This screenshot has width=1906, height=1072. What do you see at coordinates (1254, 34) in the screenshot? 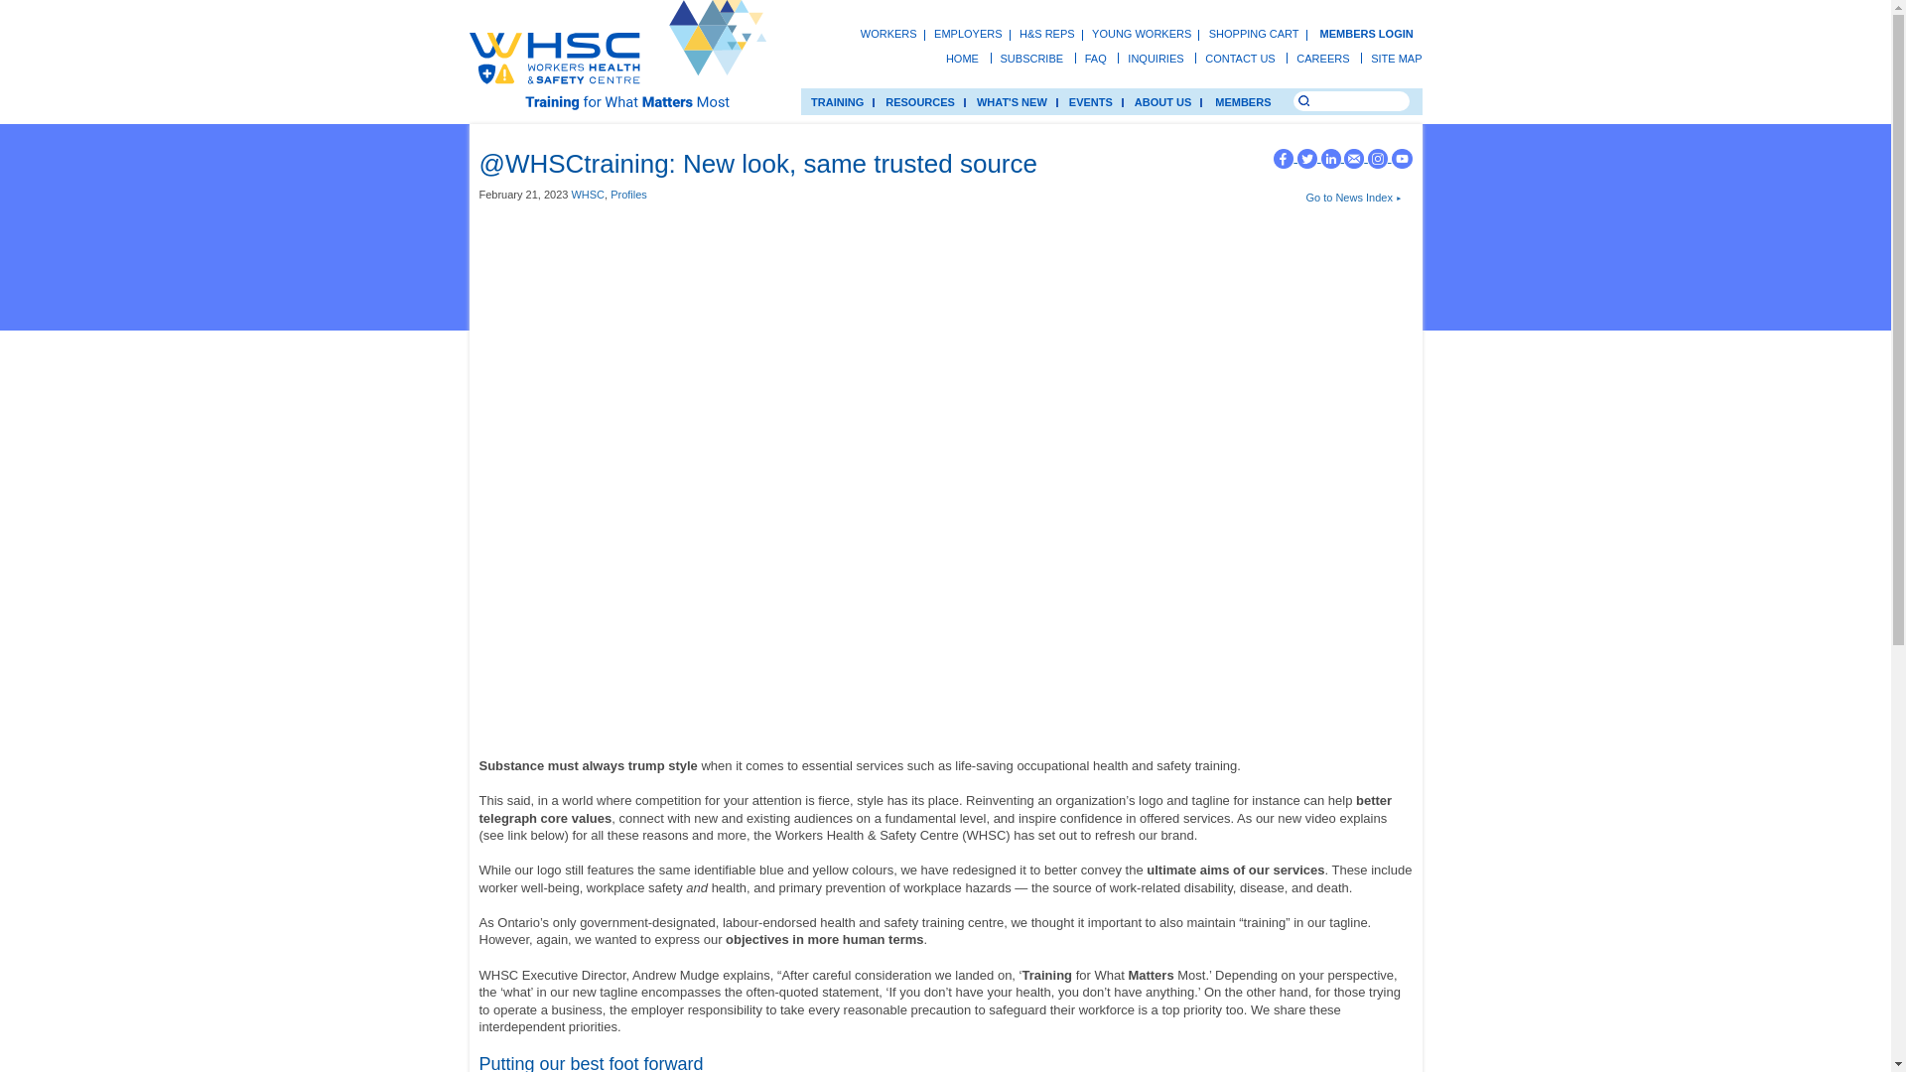
I see `SHOPPING CART` at bounding box center [1254, 34].